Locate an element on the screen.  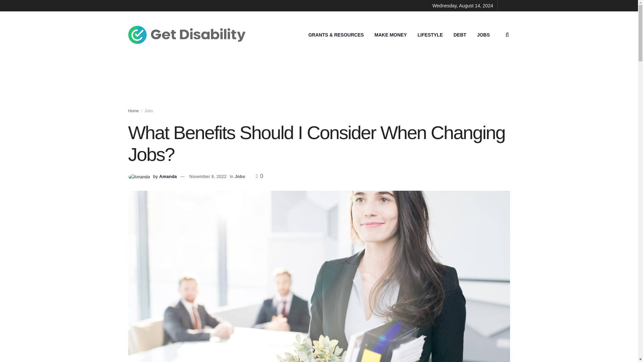
November 8, 2022 is located at coordinates (208, 176).